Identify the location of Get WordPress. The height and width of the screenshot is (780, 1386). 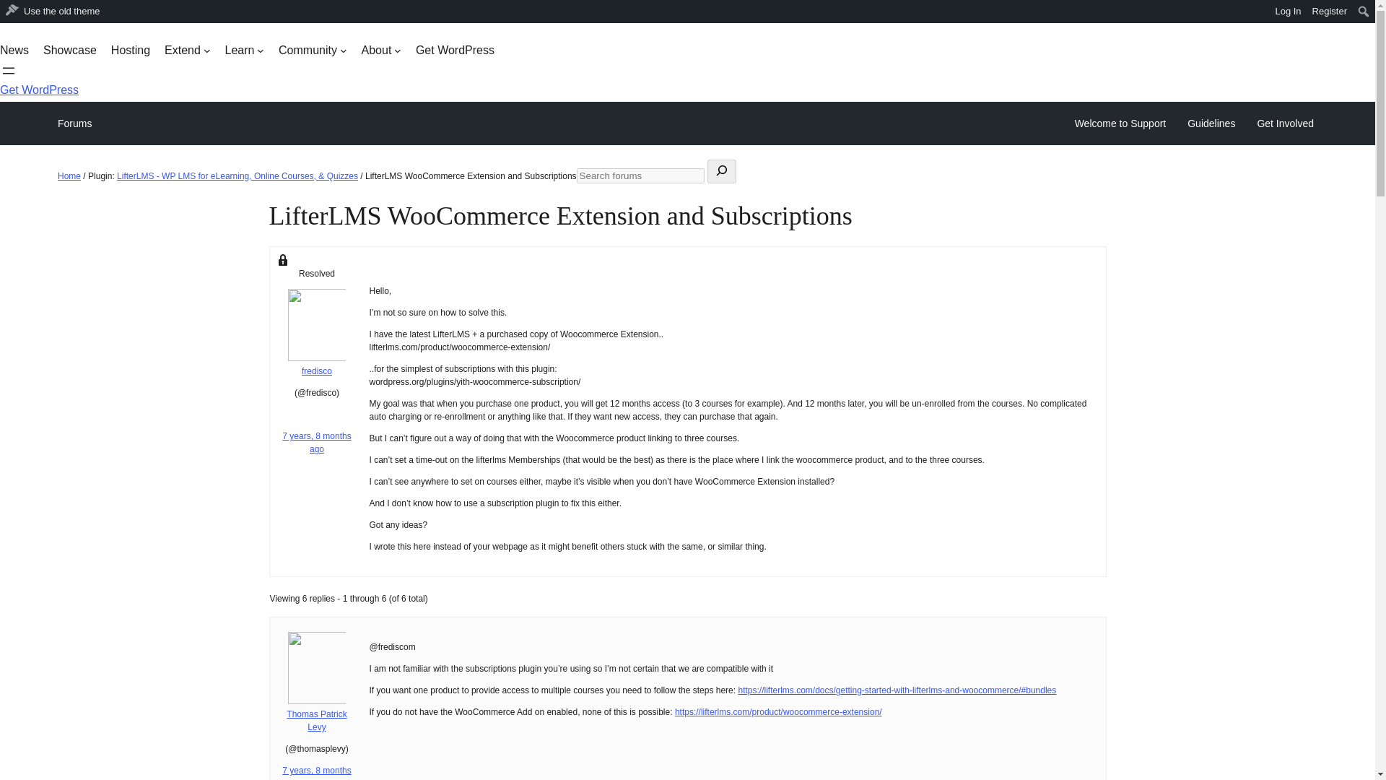
(455, 51).